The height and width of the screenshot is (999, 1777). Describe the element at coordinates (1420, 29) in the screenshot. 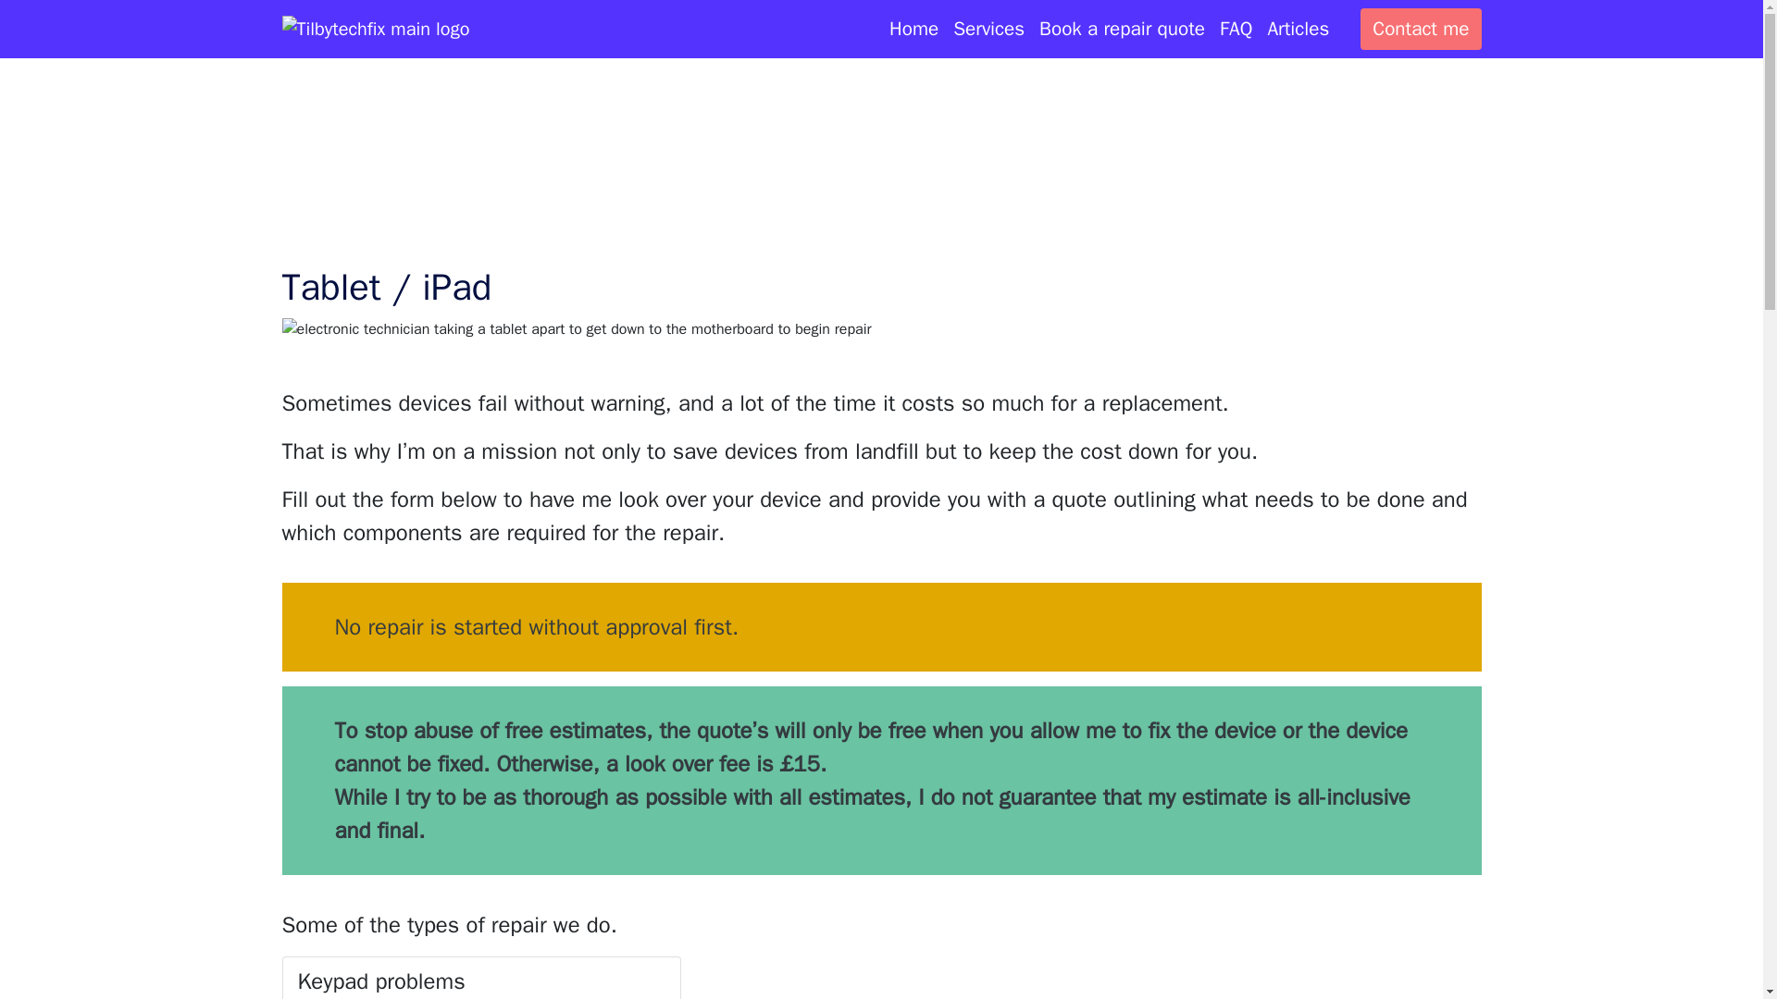

I see `Contact page contains a form and information` at that location.